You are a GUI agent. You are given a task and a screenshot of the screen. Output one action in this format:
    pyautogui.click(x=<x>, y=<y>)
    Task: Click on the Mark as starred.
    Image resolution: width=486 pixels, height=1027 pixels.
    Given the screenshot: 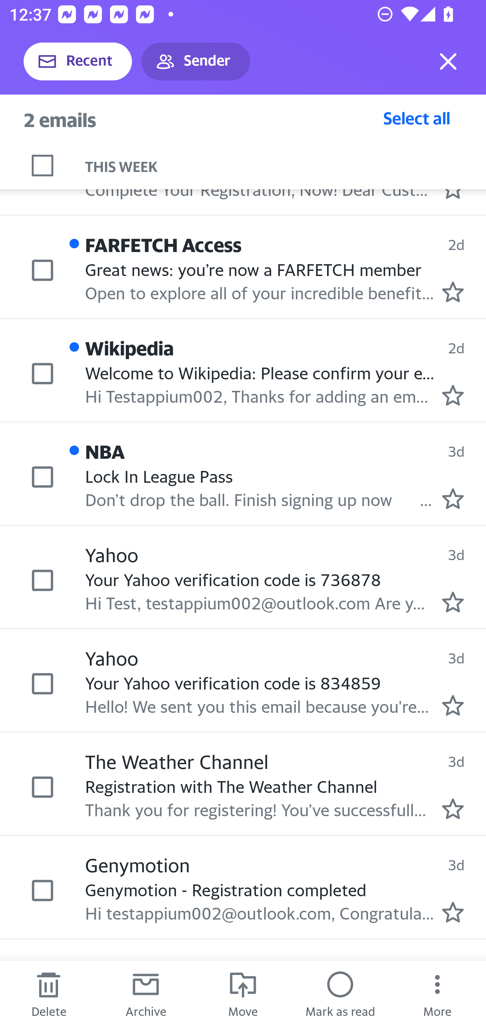 What is the action you would take?
    pyautogui.click(x=453, y=912)
    